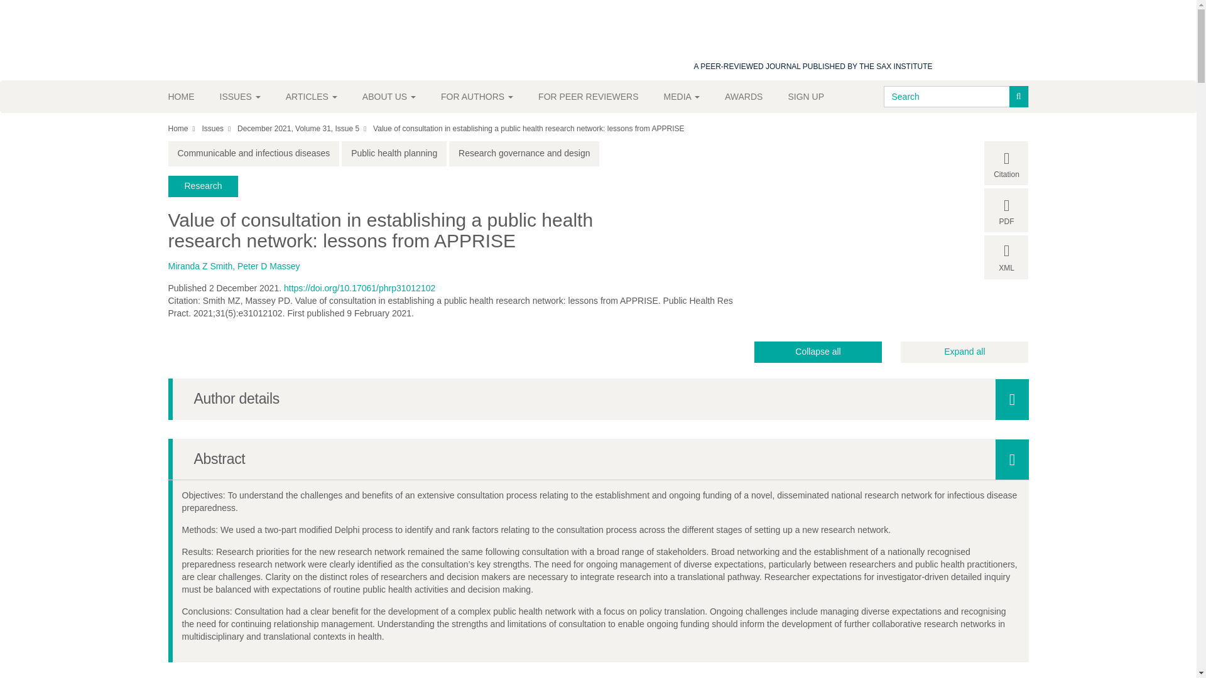  Describe the element at coordinates (312, 97) in the screenshot. I see `Articles` at that location.